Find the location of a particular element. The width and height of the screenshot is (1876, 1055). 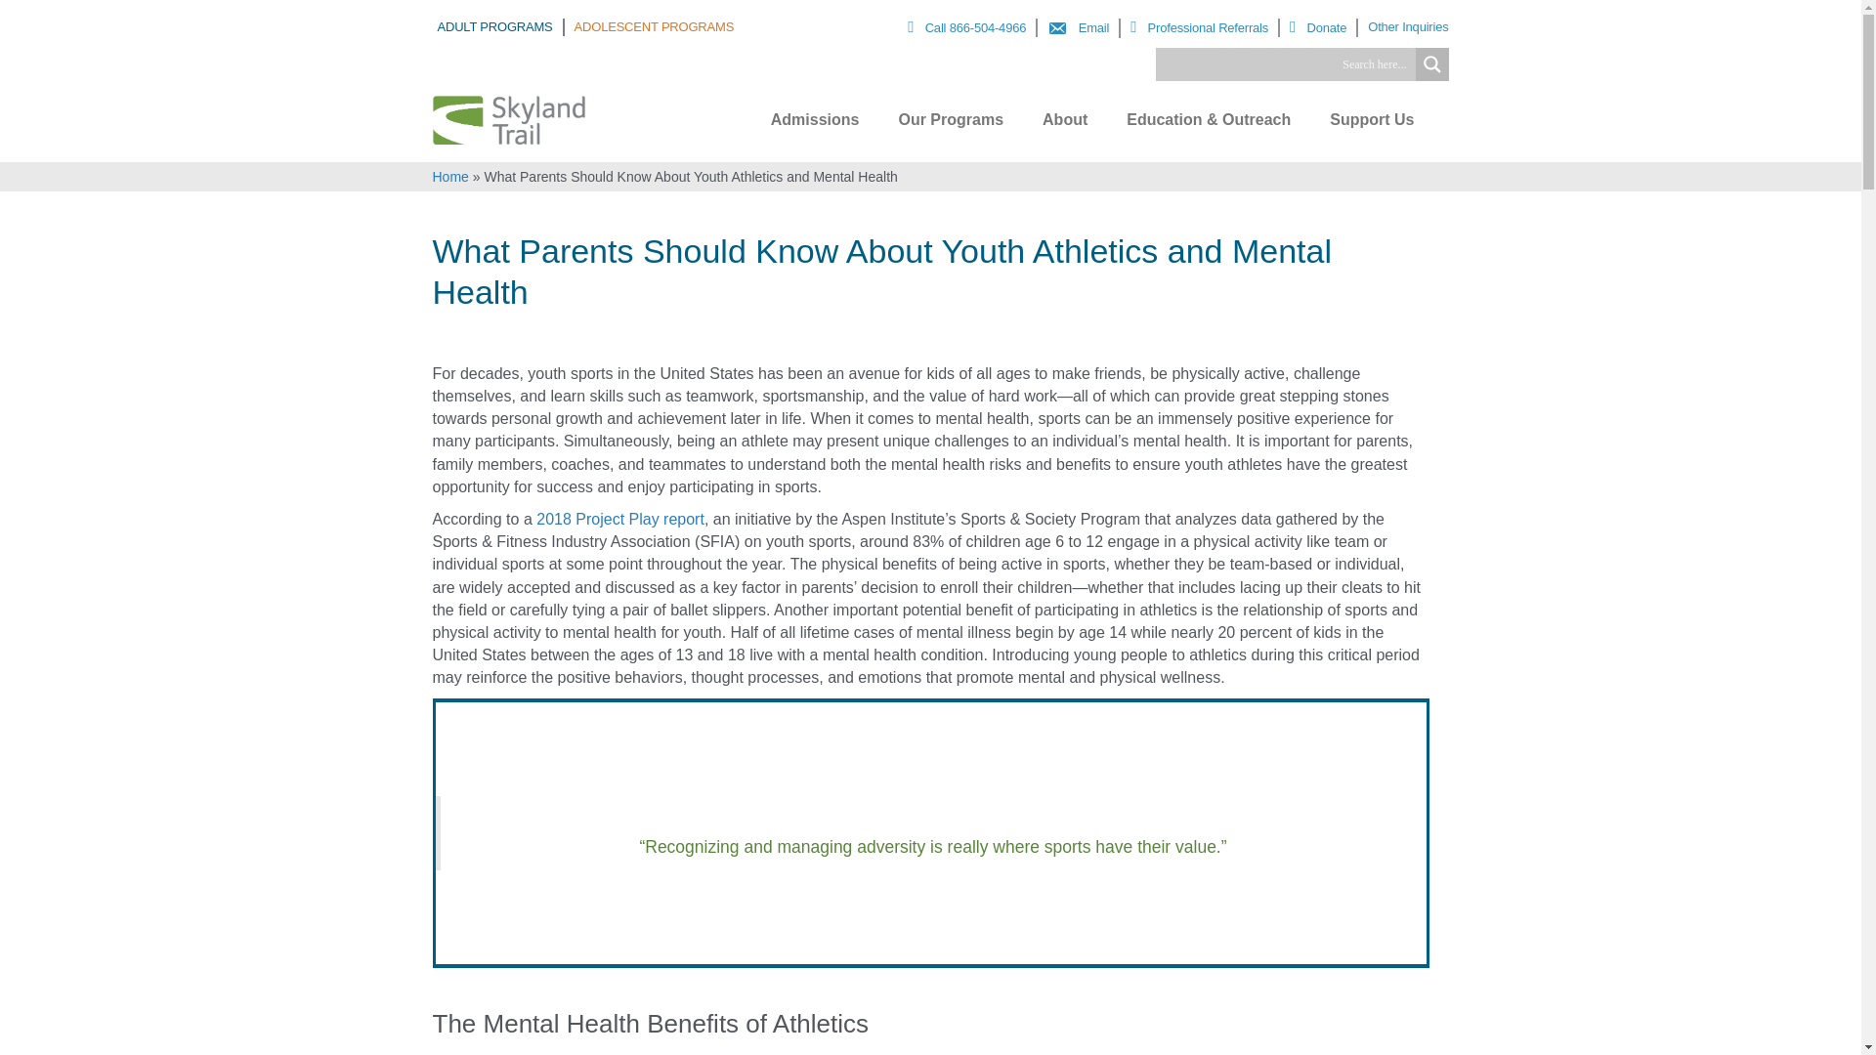

ADOLESCENT PROGRAMS is located at coordinates (655, 27).